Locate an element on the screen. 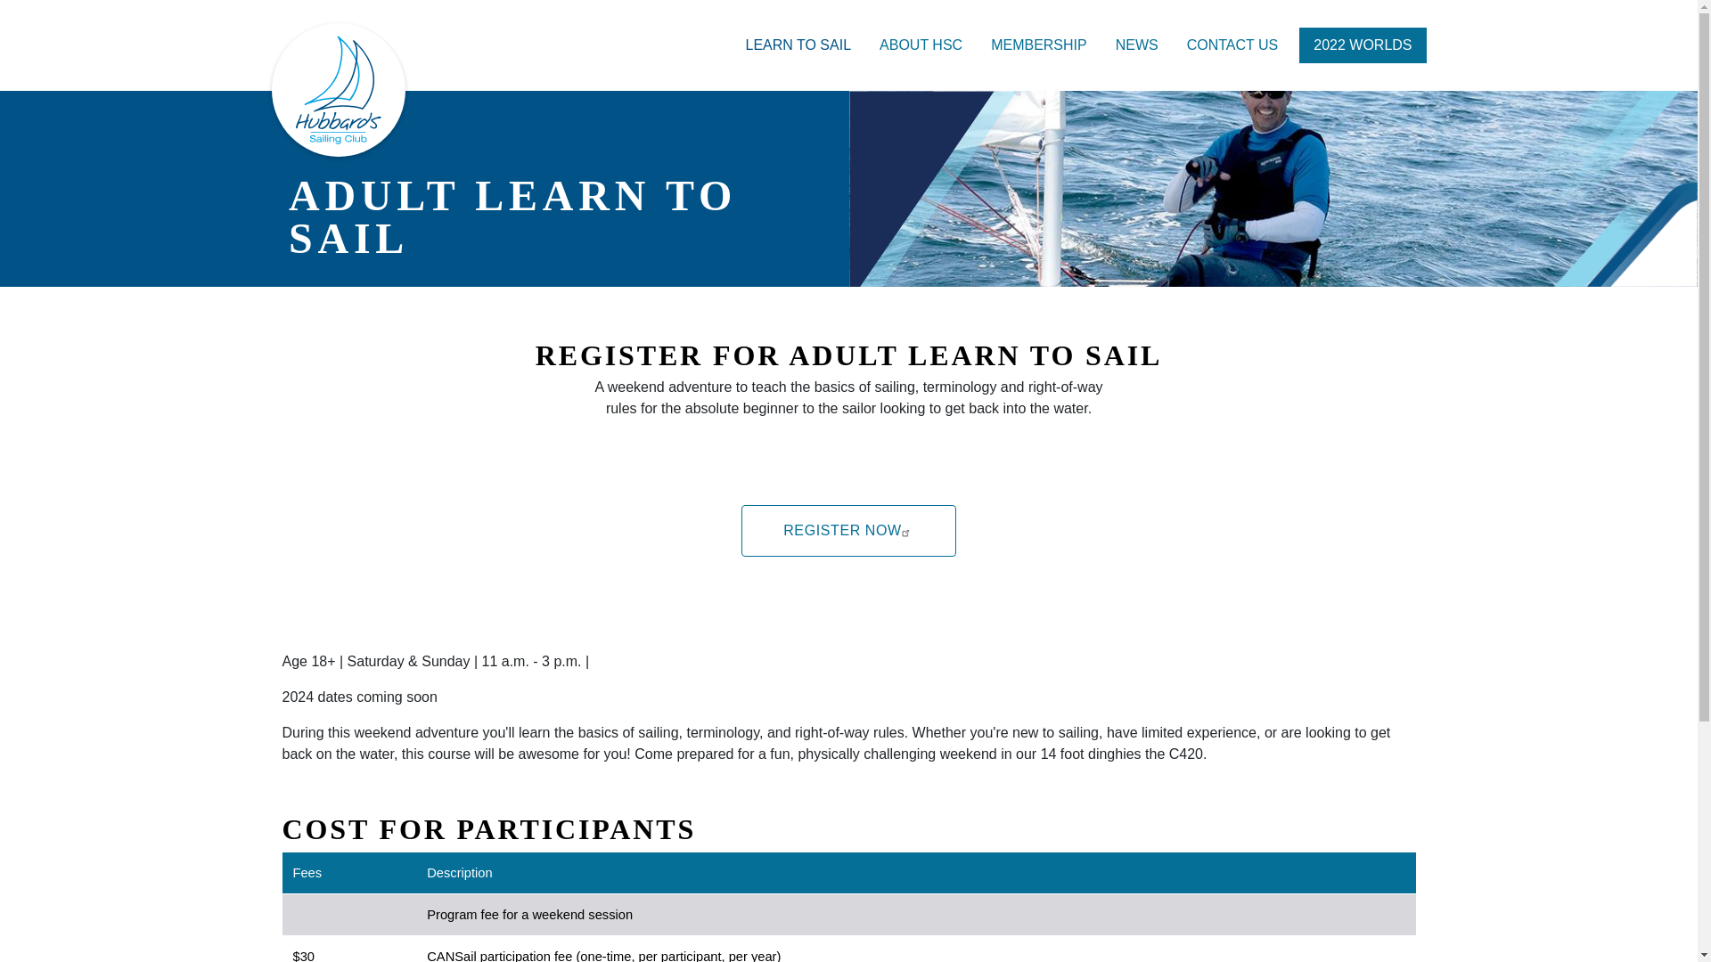 This screenshot has width=1711, height=962. LEARN TO SAIL is located at coordinates (798, 45).